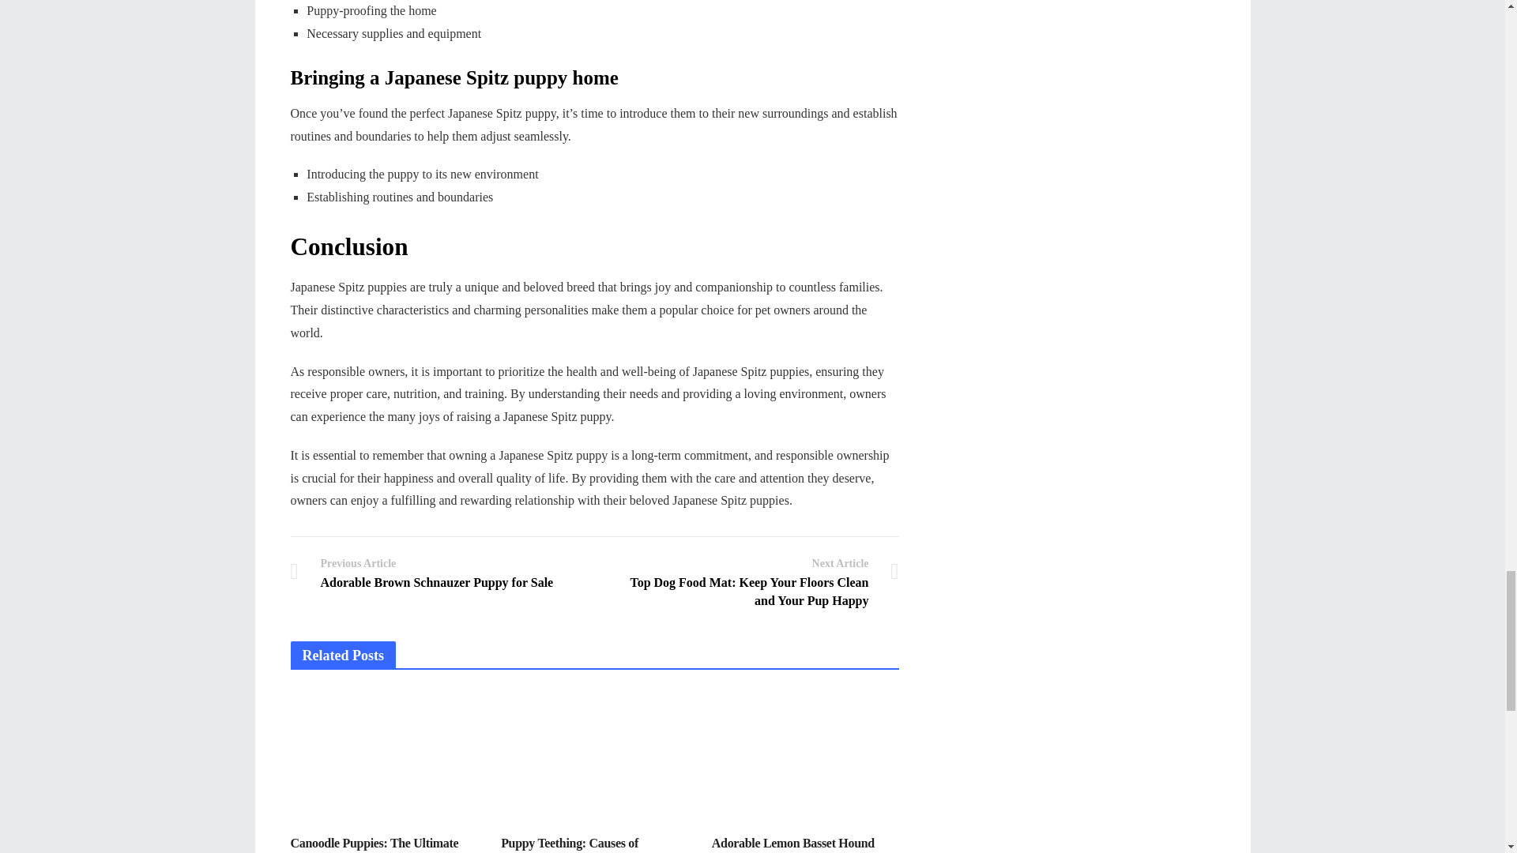  What do you see at coordinates (375, 845) in the screenshot?
I see `Puppy Teething: Causes of Diarrhea and Solutions` at bounding box center [375, 845].